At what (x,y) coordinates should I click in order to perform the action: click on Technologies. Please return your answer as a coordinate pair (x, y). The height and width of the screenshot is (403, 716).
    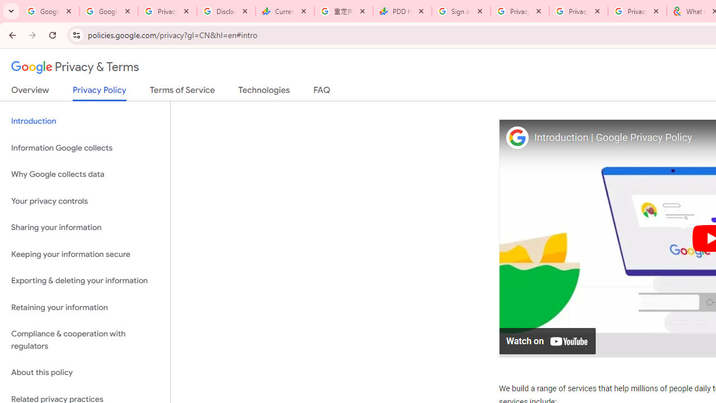
    Looking at the image, I should click on (264, 92).